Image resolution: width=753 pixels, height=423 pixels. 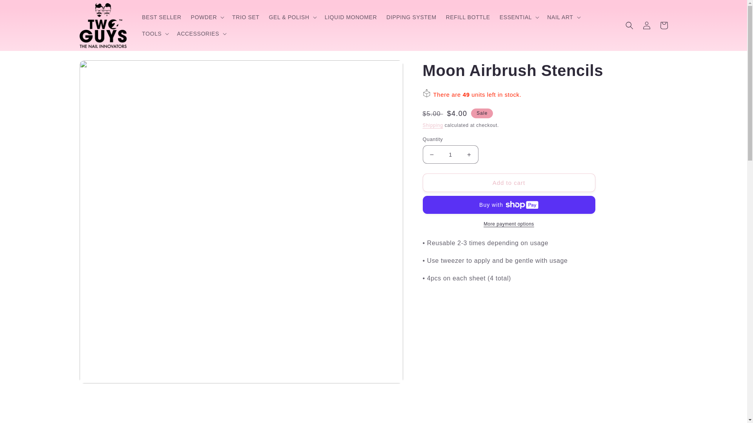 I want to click on YouTube video player, so click(x=533, y=352).